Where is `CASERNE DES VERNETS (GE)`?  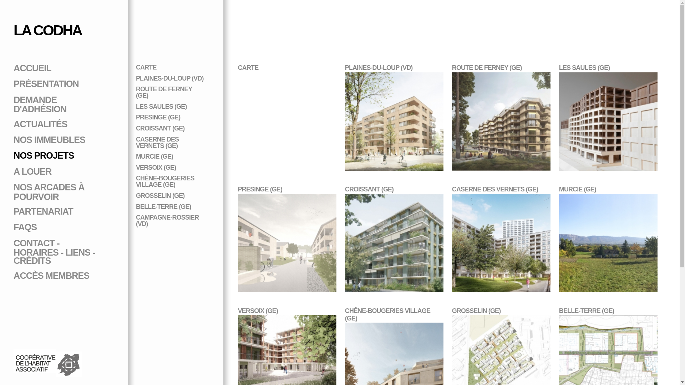 CASERNE DES VERNETS (GE) is located at coordinates (157, 143).